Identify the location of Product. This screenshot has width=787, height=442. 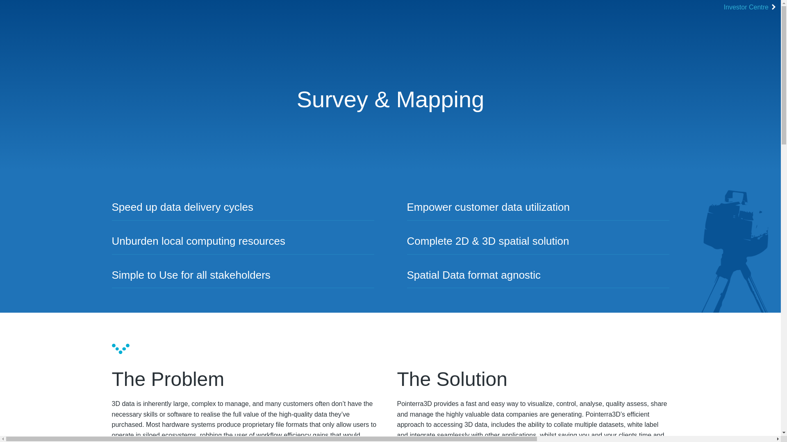
(159, 361).